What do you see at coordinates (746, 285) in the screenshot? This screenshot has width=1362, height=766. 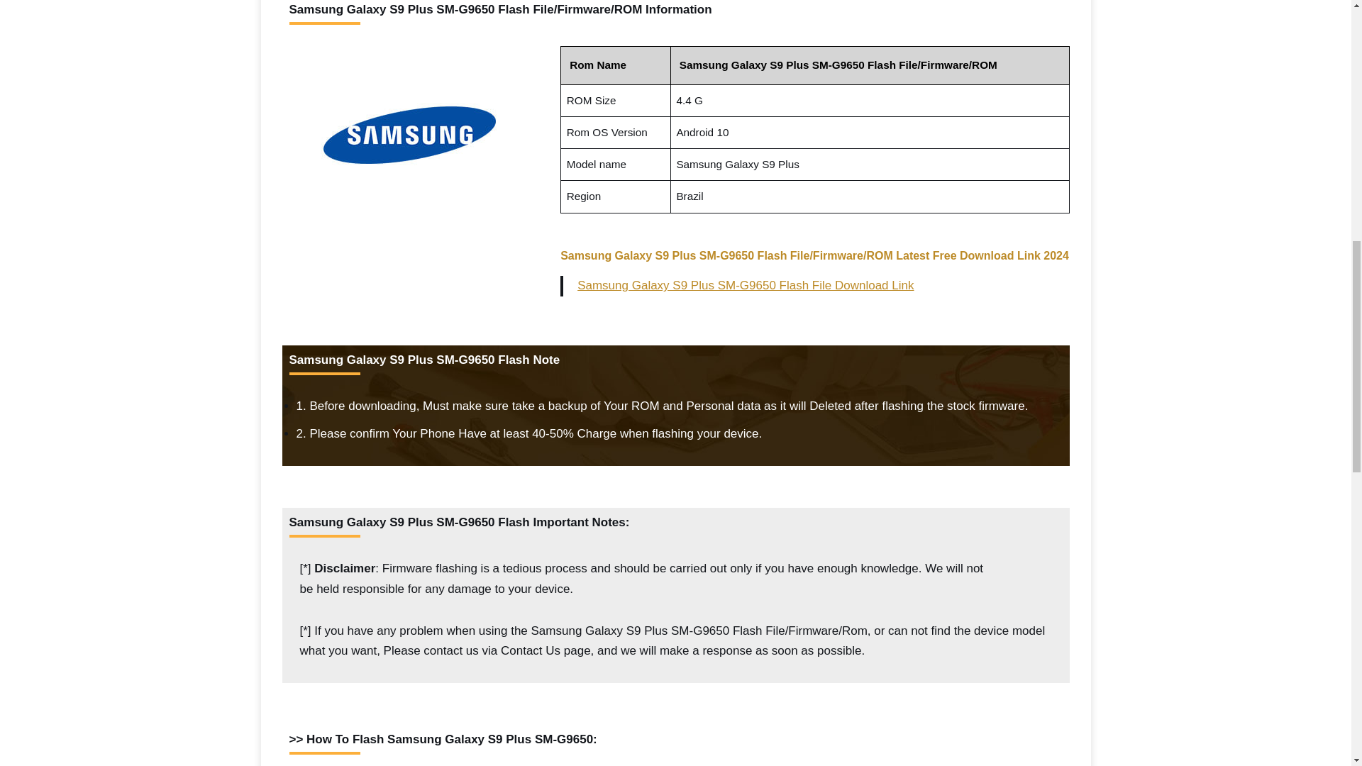 I see `Samsung Galaxy S9 Plus SM-G9650 Flash File Download Link` at bounding box center [746, 285].